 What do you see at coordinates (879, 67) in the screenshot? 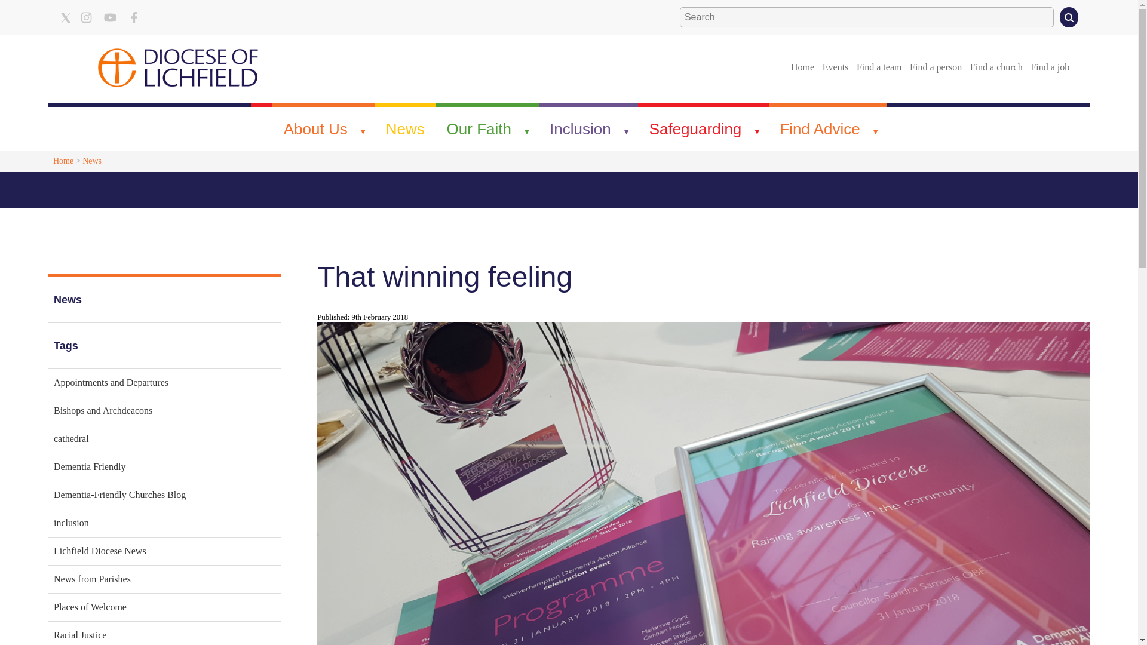
I see `Find a team` at bounding box center [879, 67].